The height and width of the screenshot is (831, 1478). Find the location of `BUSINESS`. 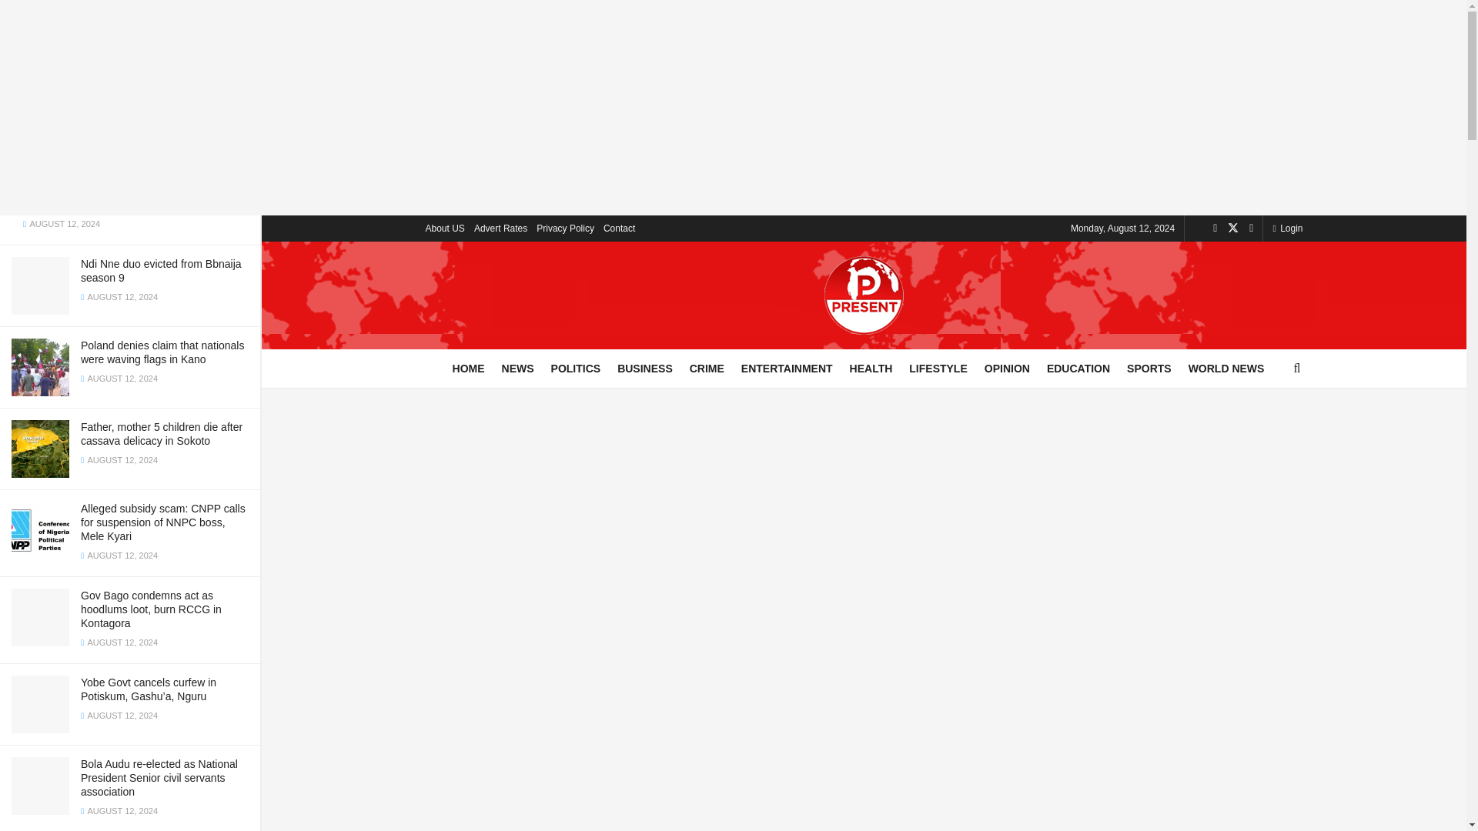

BUSINESS is located at coordinates (645, 368).